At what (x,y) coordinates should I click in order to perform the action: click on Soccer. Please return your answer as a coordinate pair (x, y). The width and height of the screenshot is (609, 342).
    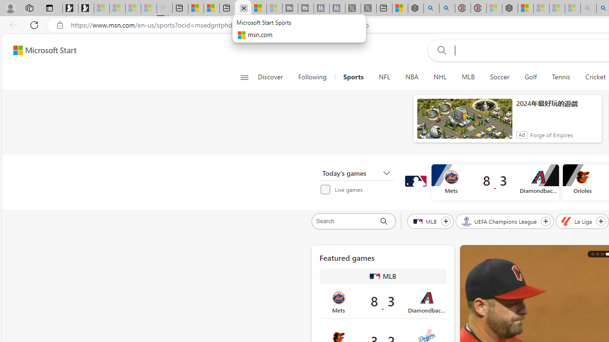
    Looking at the image, I should click on (499, 77).